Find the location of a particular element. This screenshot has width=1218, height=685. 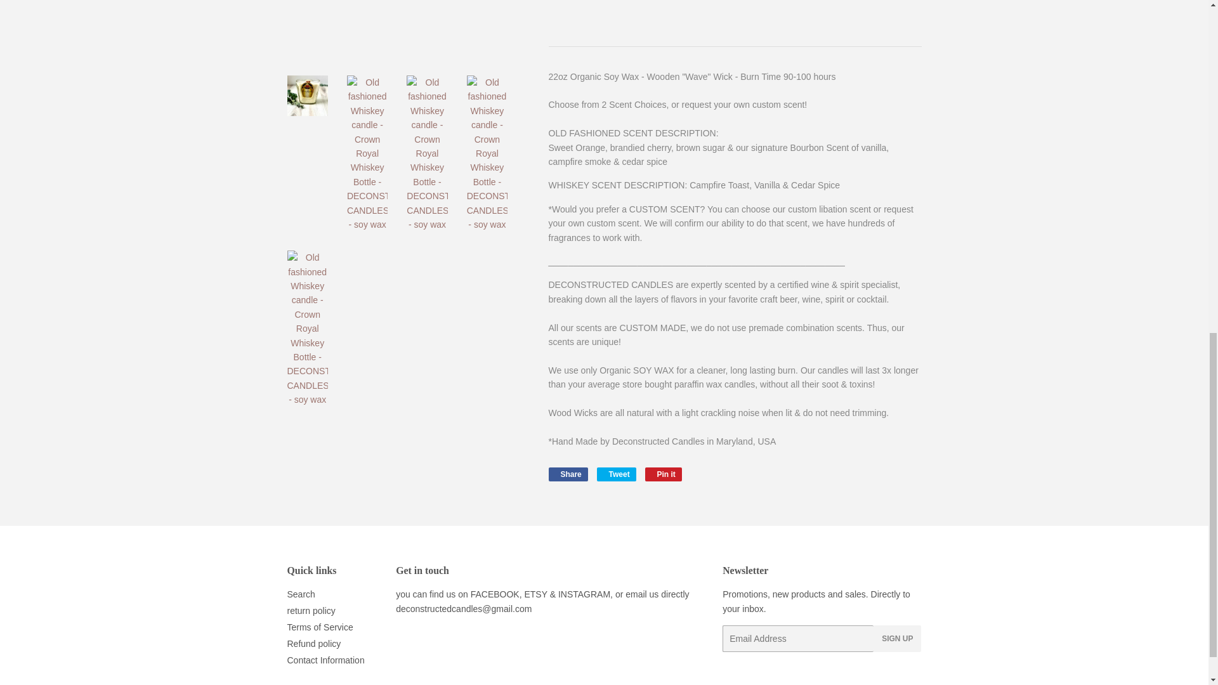

Pin on Pinterest is located at coordinates (664, 474).